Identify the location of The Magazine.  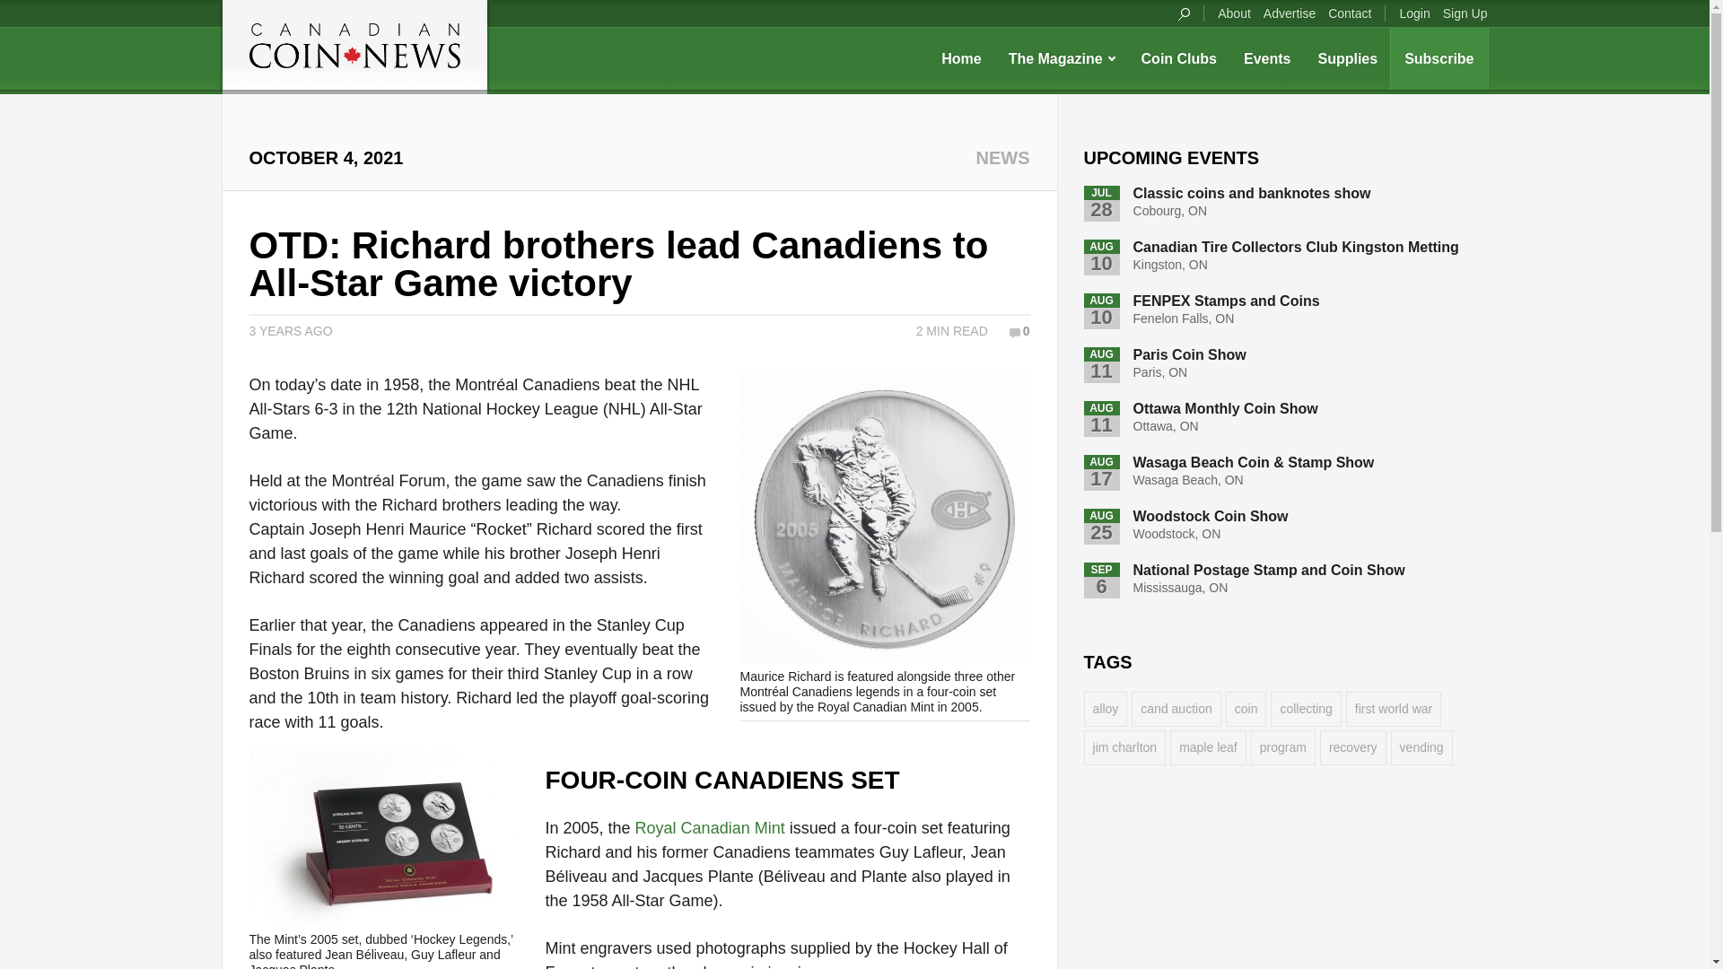
(1062, 58).